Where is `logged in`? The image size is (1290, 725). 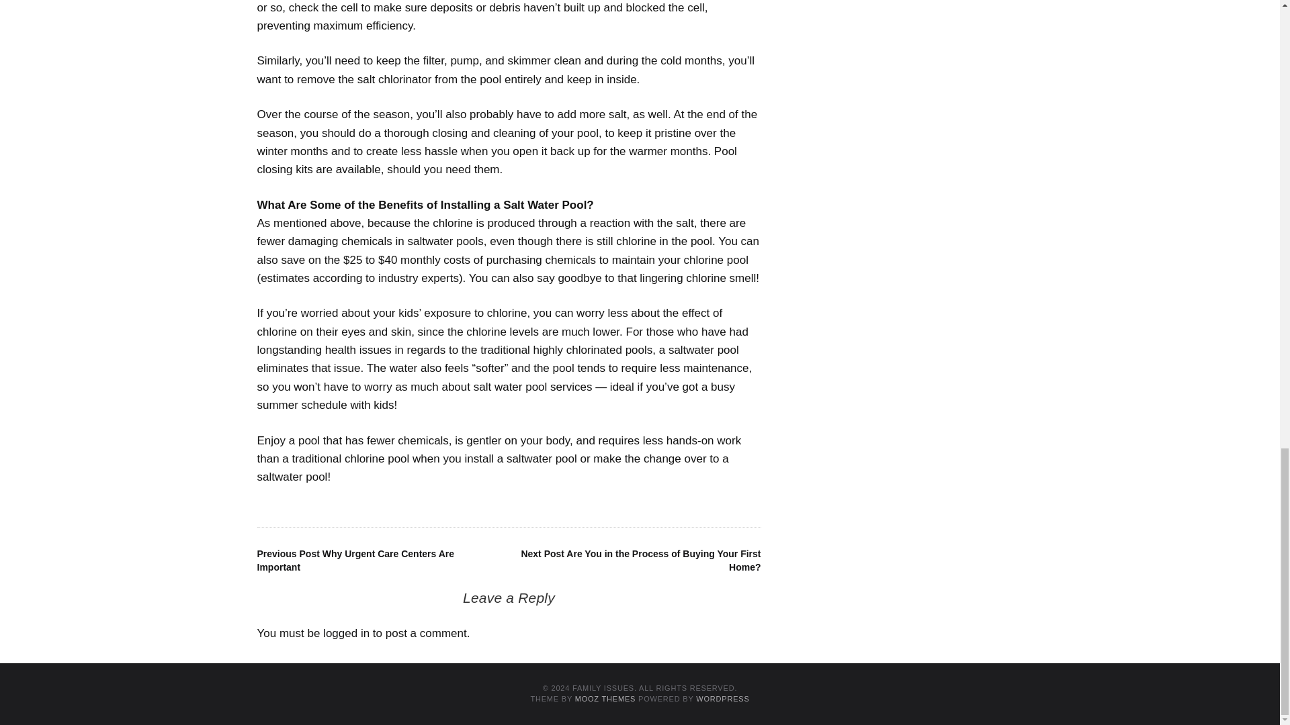
logged in is located at coordinates (346, 633).